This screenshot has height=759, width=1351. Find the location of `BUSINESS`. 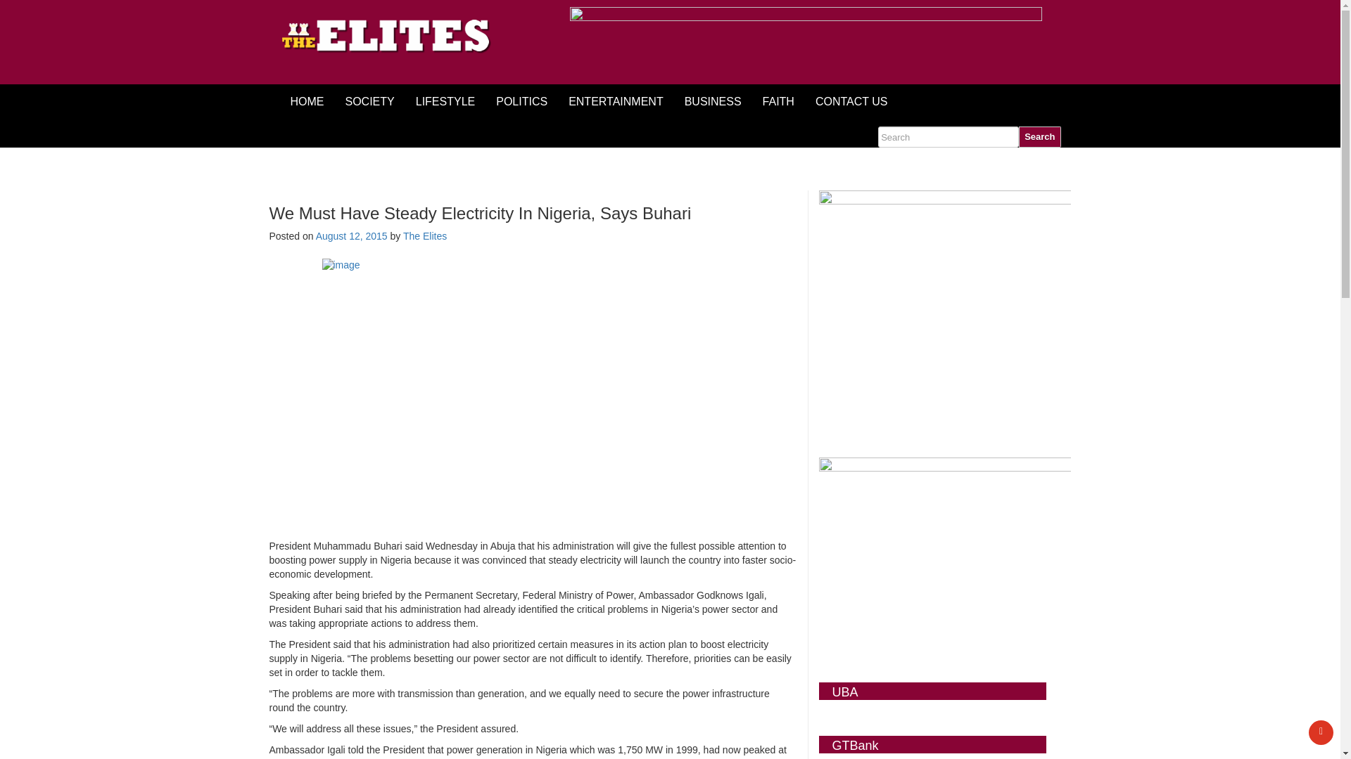

BUSINESS is located at coordinates (713, 101).